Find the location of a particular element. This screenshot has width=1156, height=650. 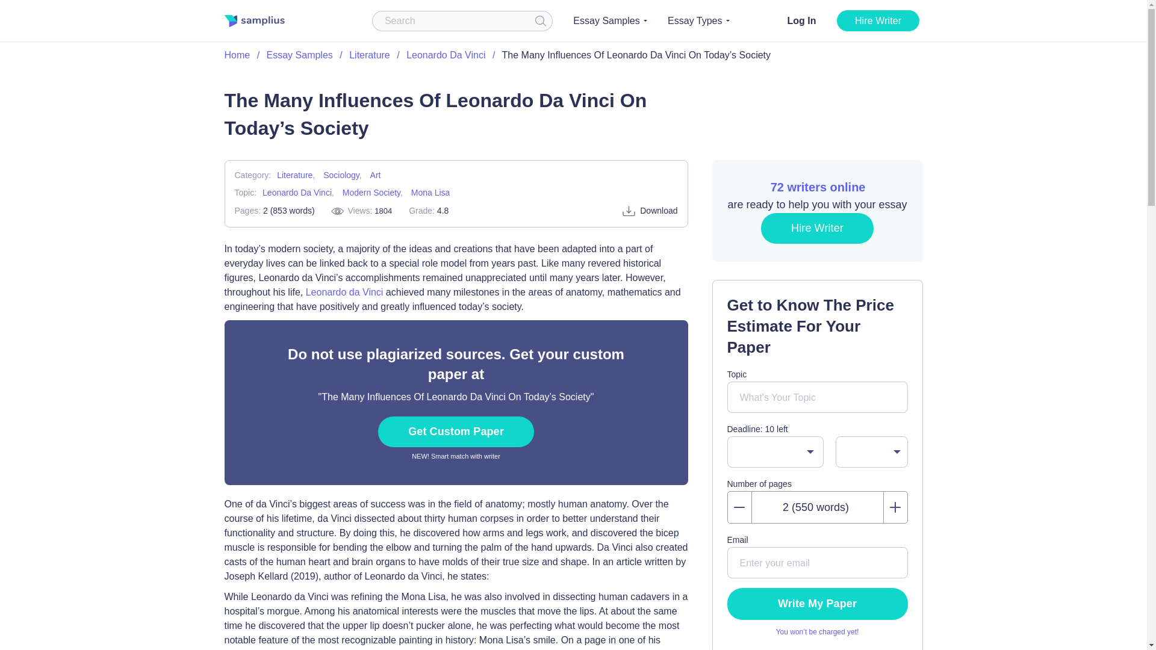

Samplius - Free essays is located at coordinates (254, 20).